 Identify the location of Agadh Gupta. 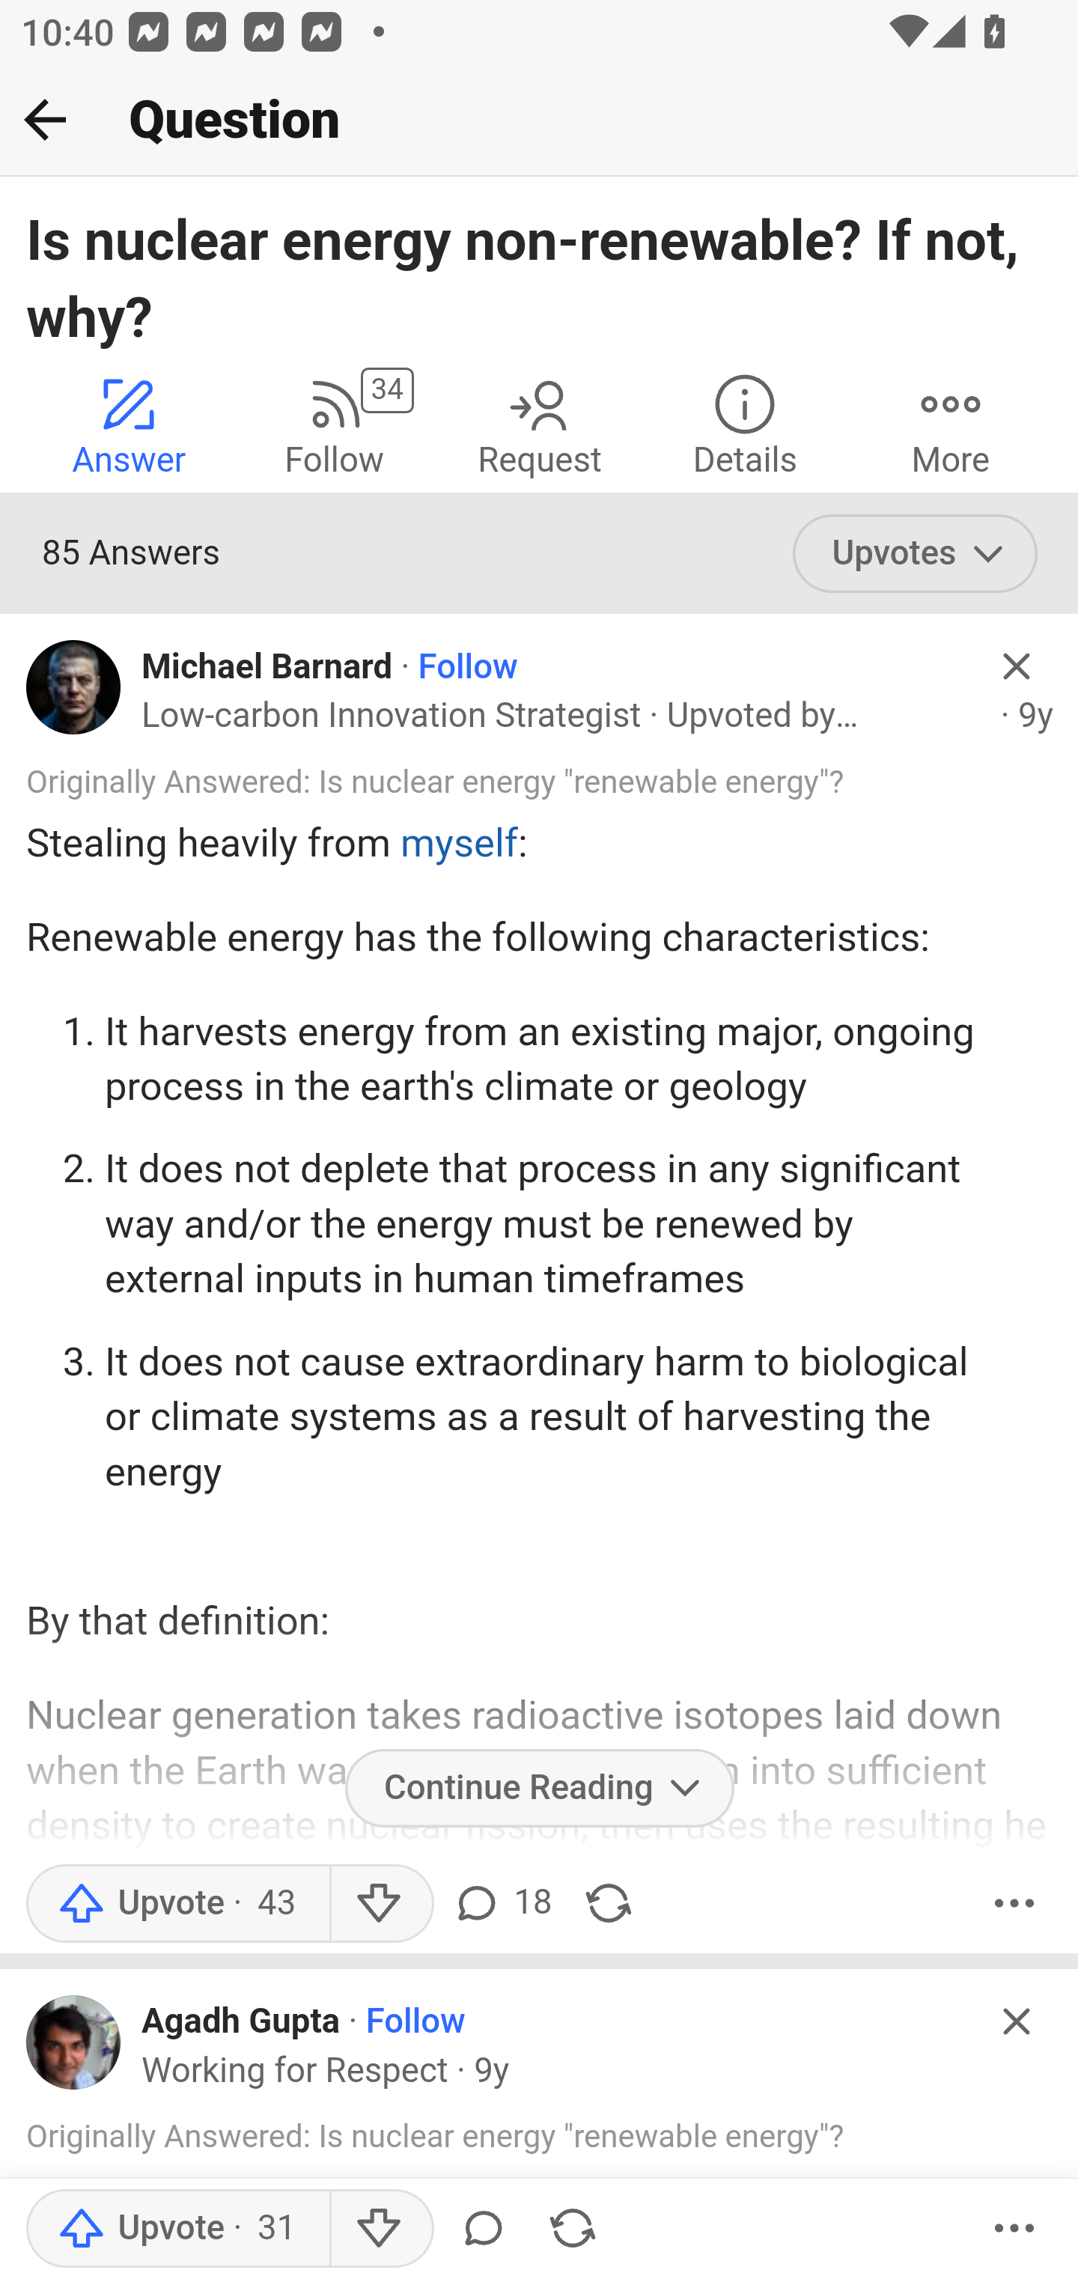
(241, 2023).